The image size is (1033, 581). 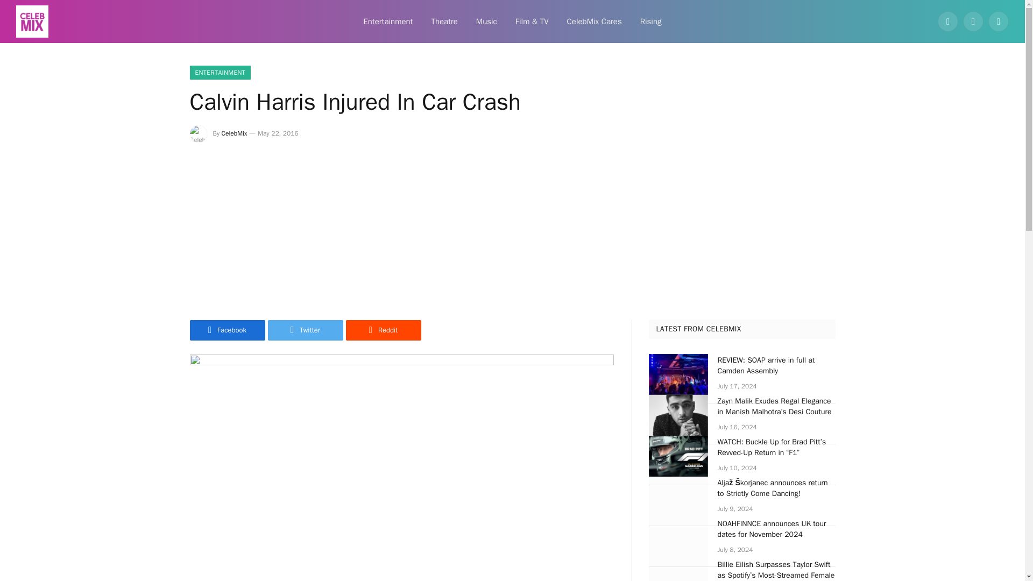 What do you see at coordinates (387, 22) in the screenshot?
I see `Entertainment` at bounding box center [387, 22].